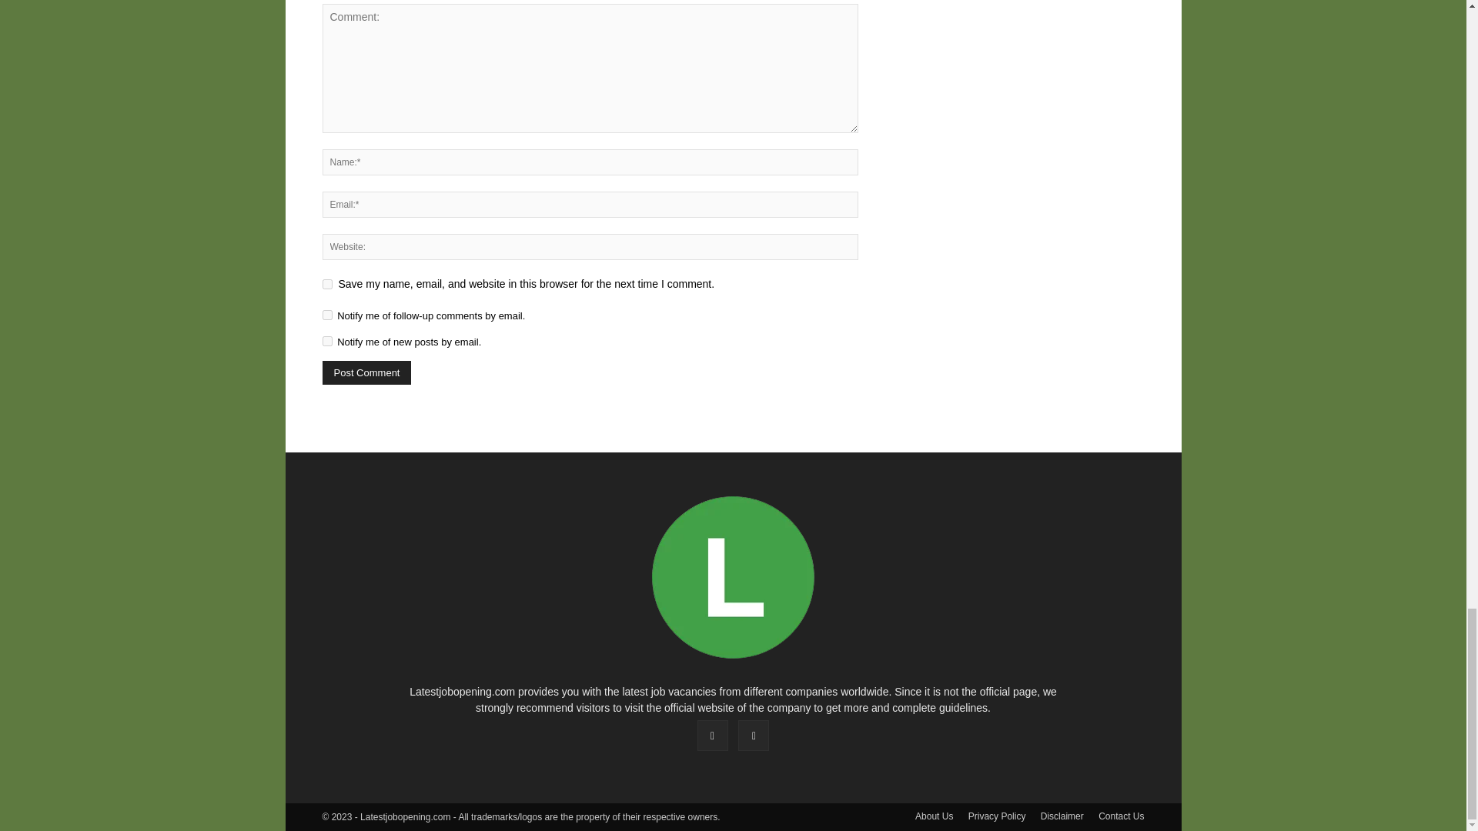 The width and height of the screenshot is (1478, 831). Describe the element at coordinates (733, 577) in the screenshot. I see `Latest Job Openings` at that location.